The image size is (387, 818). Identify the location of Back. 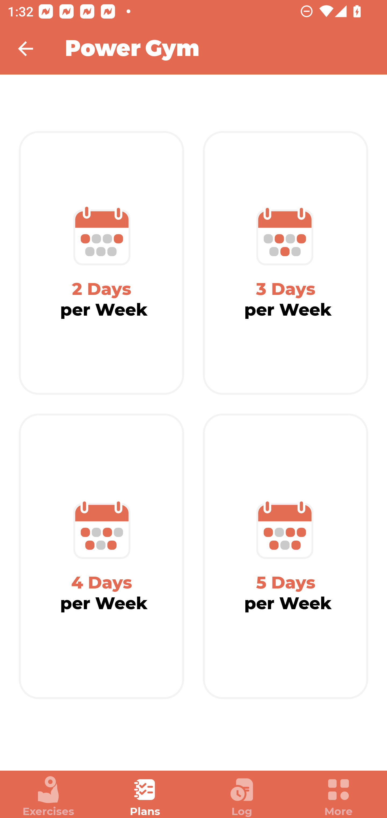
(32, 48).